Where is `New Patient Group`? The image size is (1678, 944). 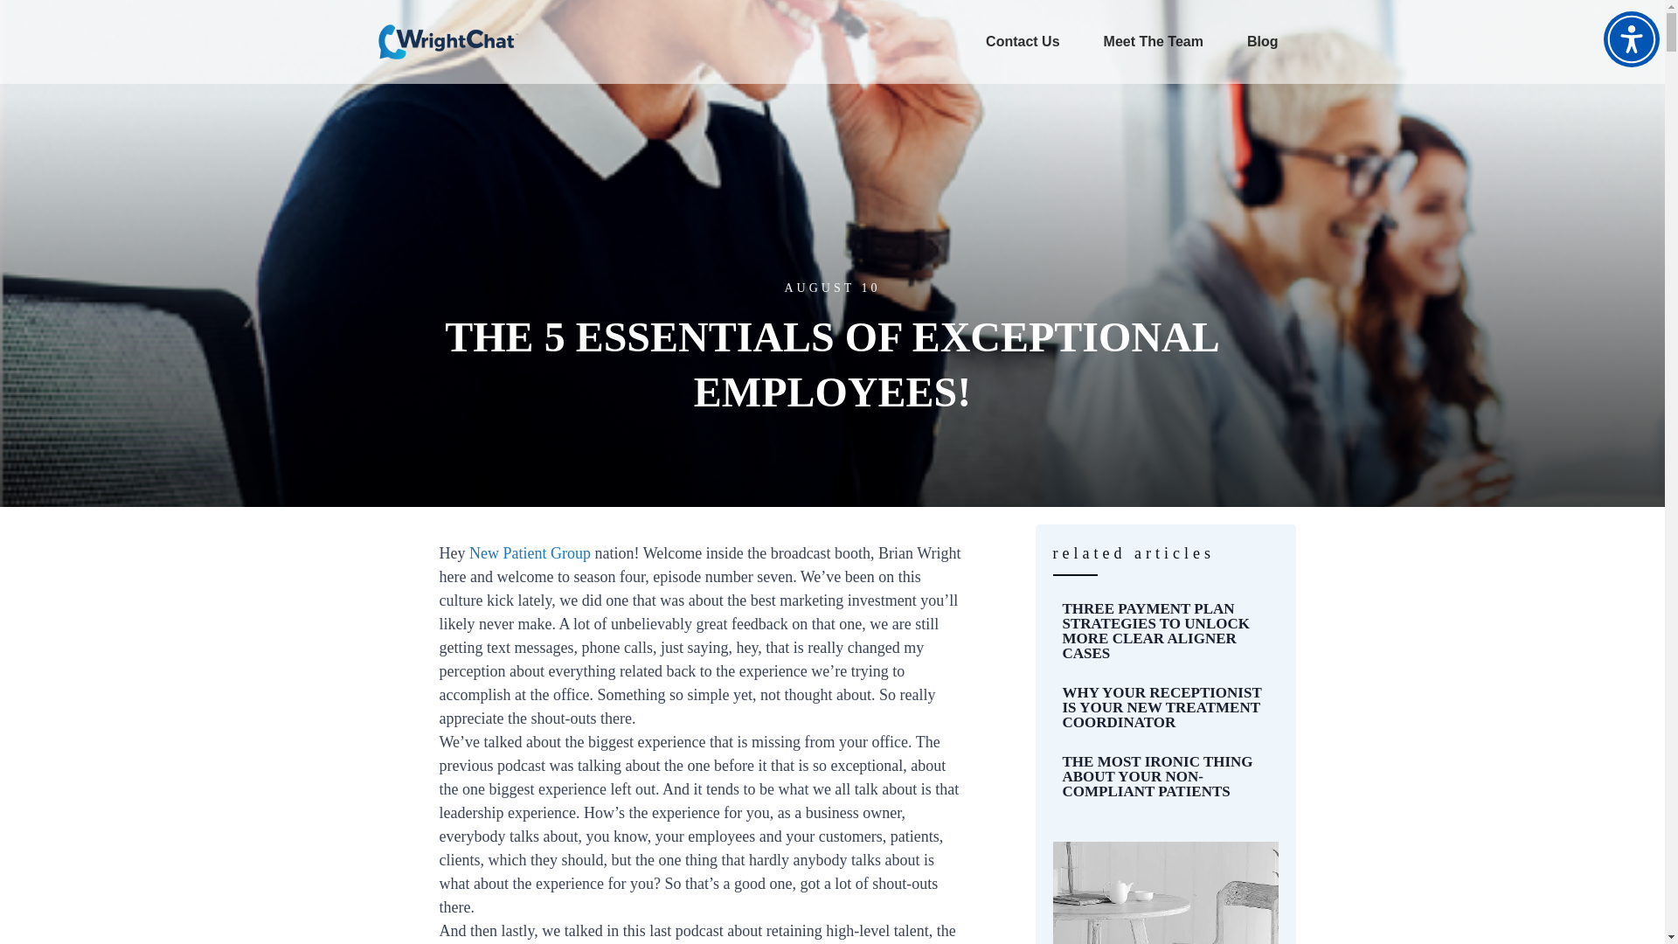
New Patient Group is located at coordinates (530, 552).